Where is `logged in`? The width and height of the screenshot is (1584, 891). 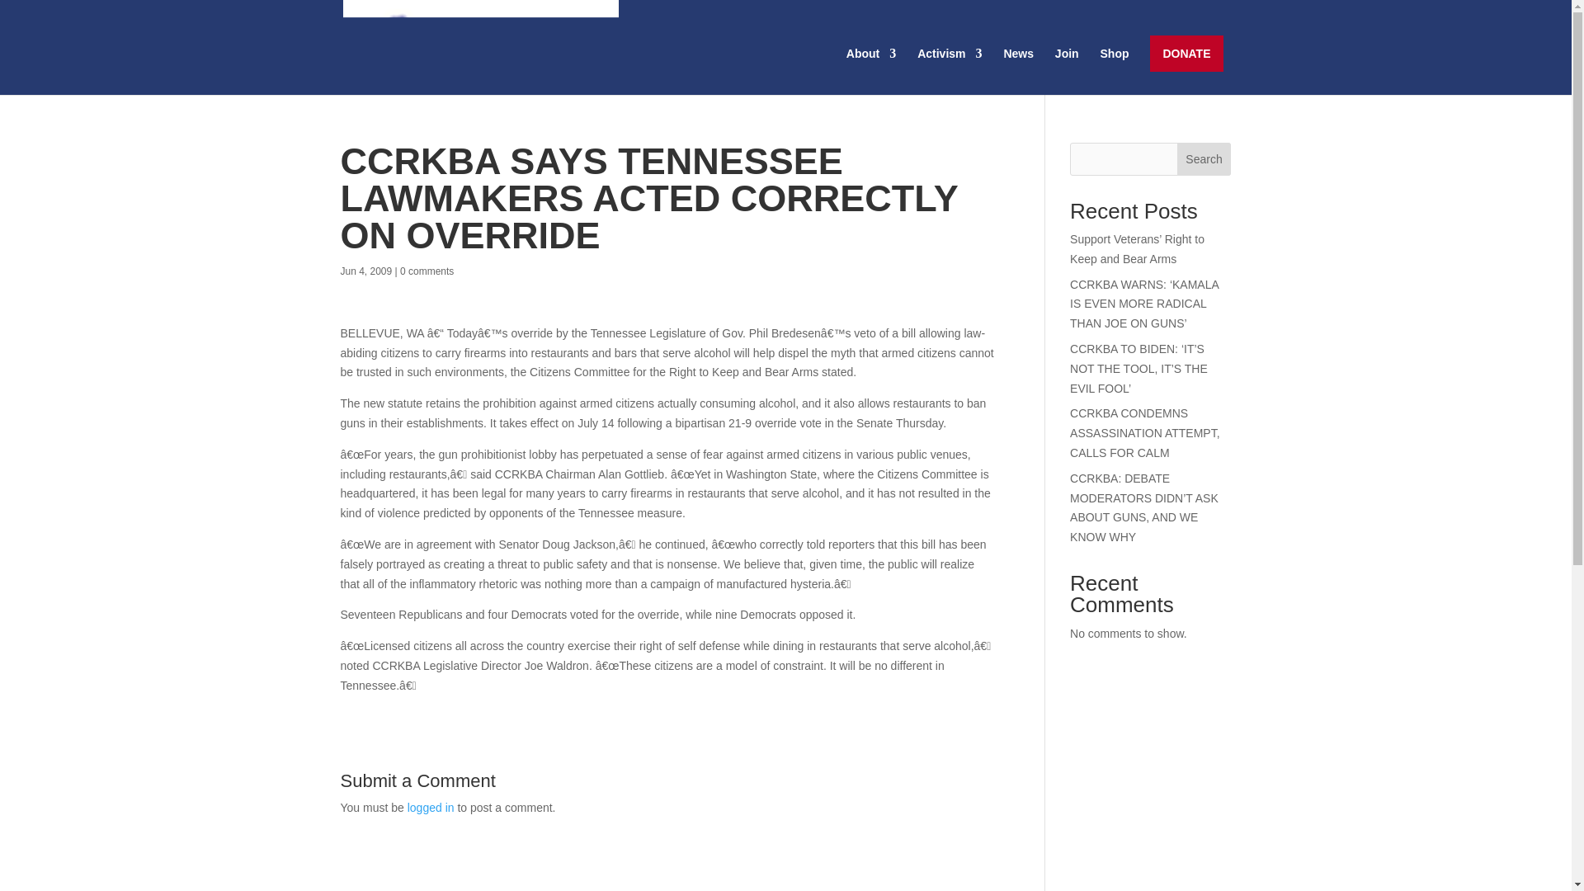 logged in is located at coordinates (431, 807).